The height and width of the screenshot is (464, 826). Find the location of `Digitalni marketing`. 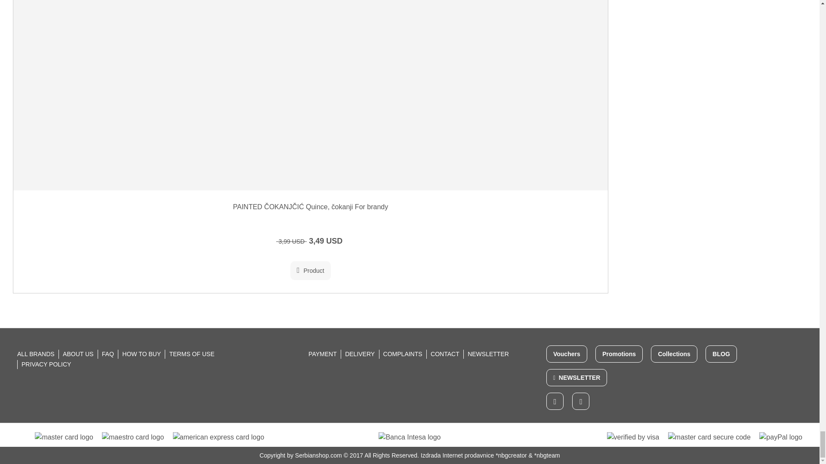

Digitalni marketing is located at coordinates (547, 455).